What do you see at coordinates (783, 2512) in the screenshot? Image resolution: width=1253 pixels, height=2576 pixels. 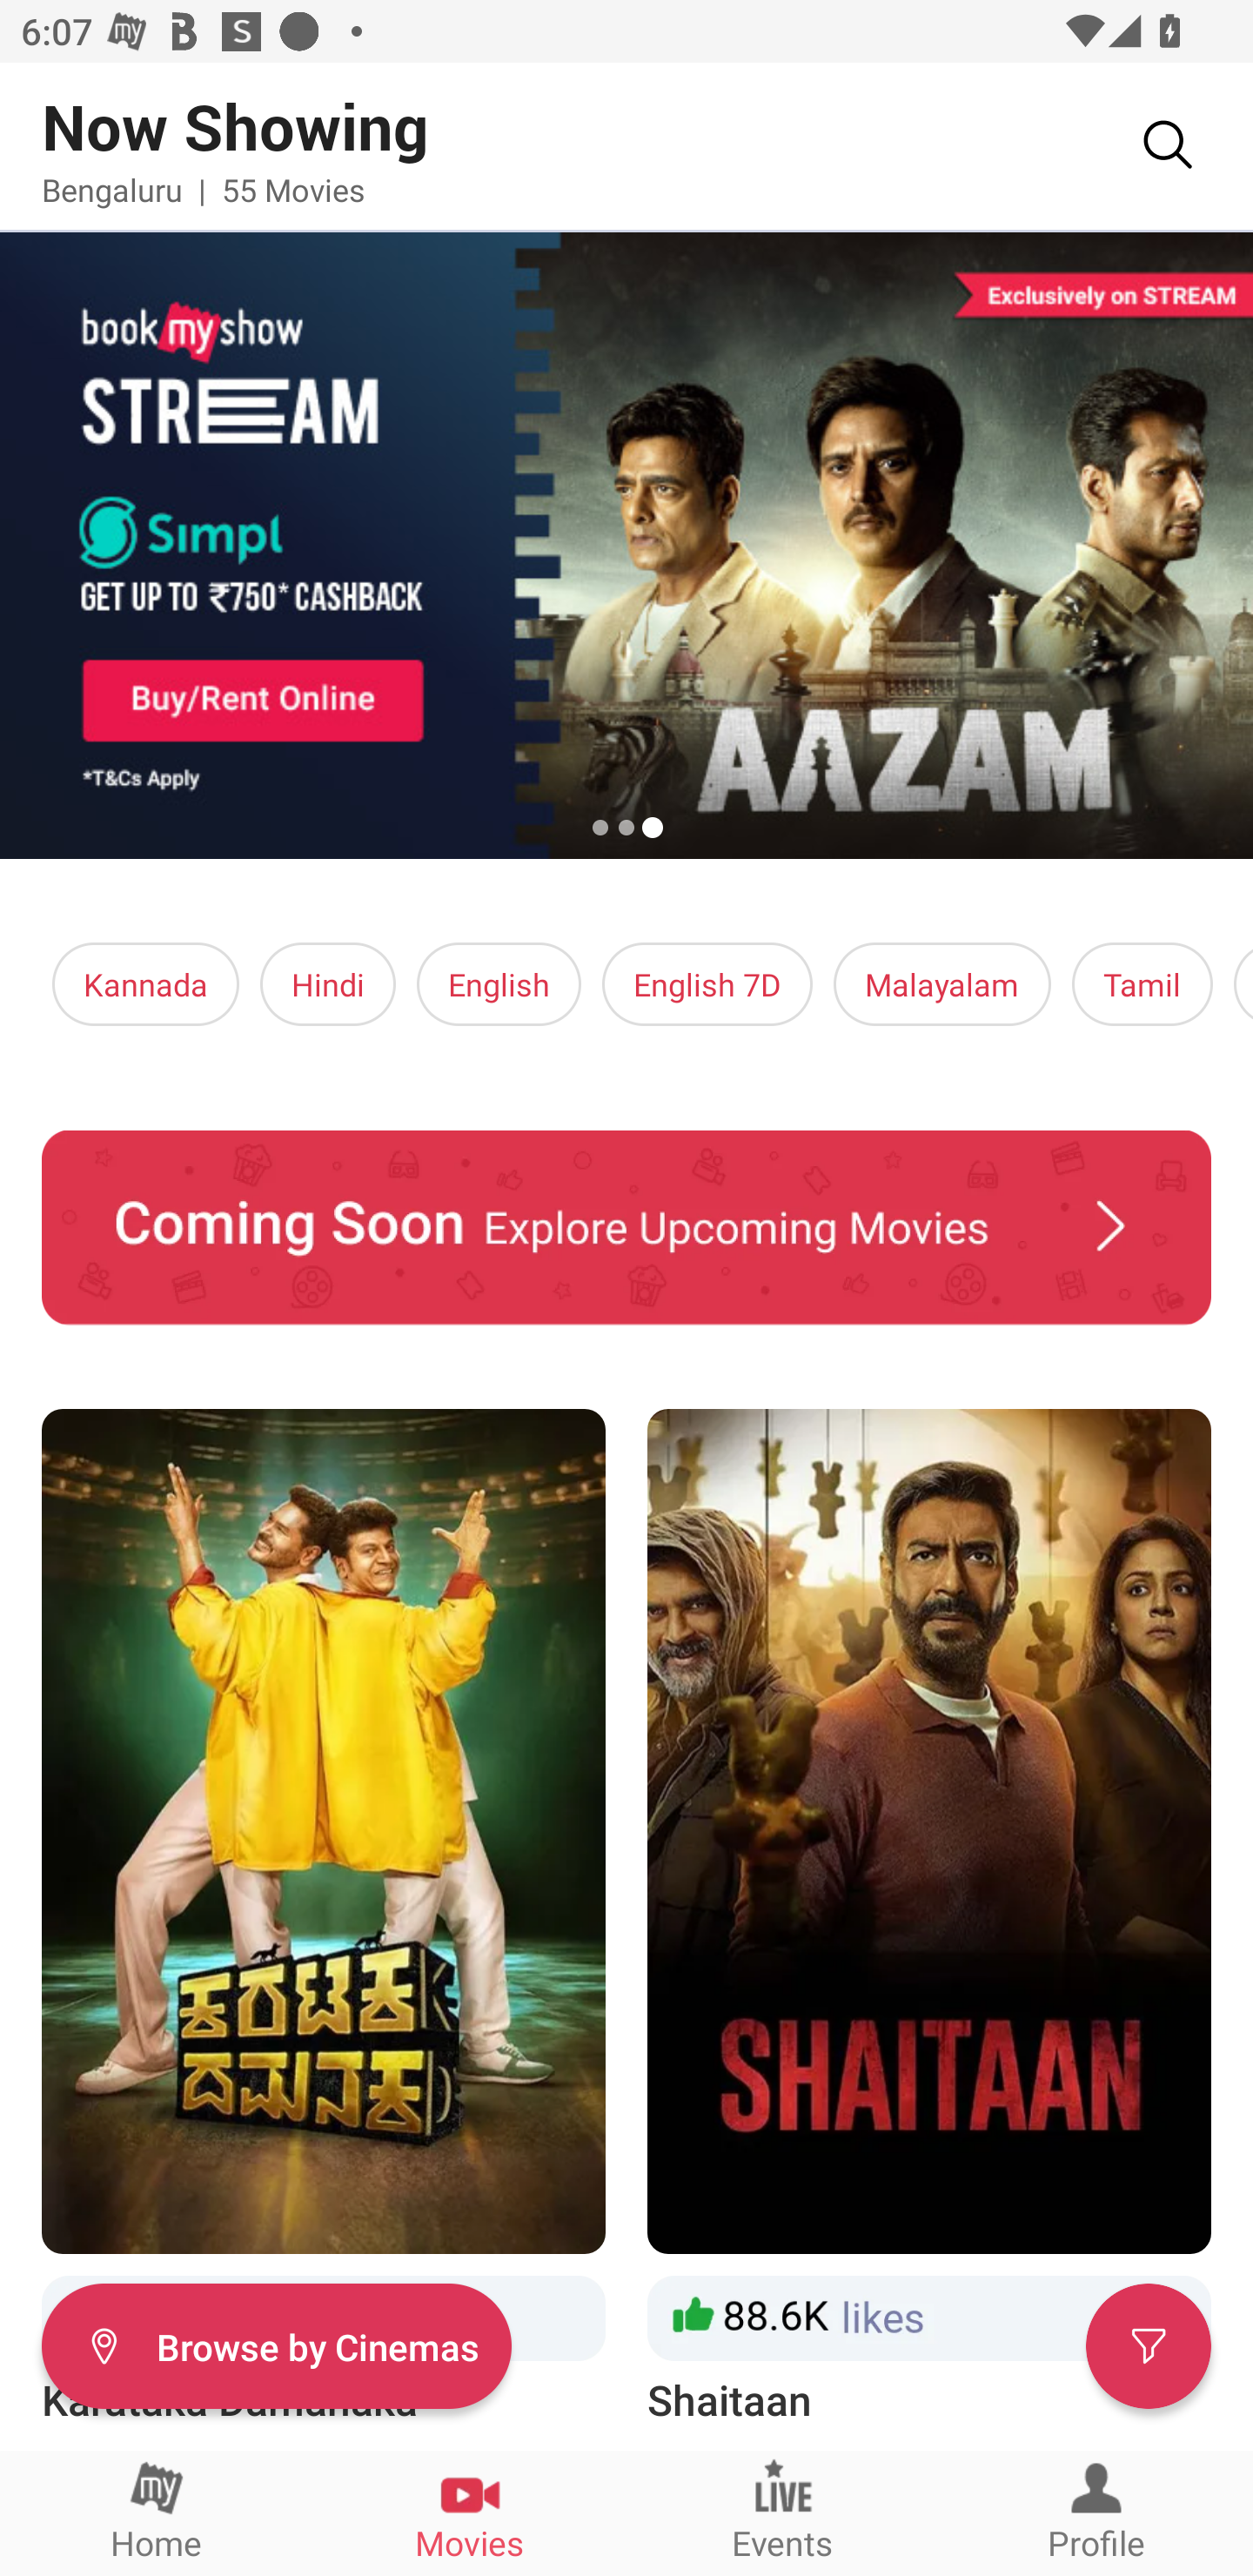 I see `Events` at bounding box center [783, 2512].